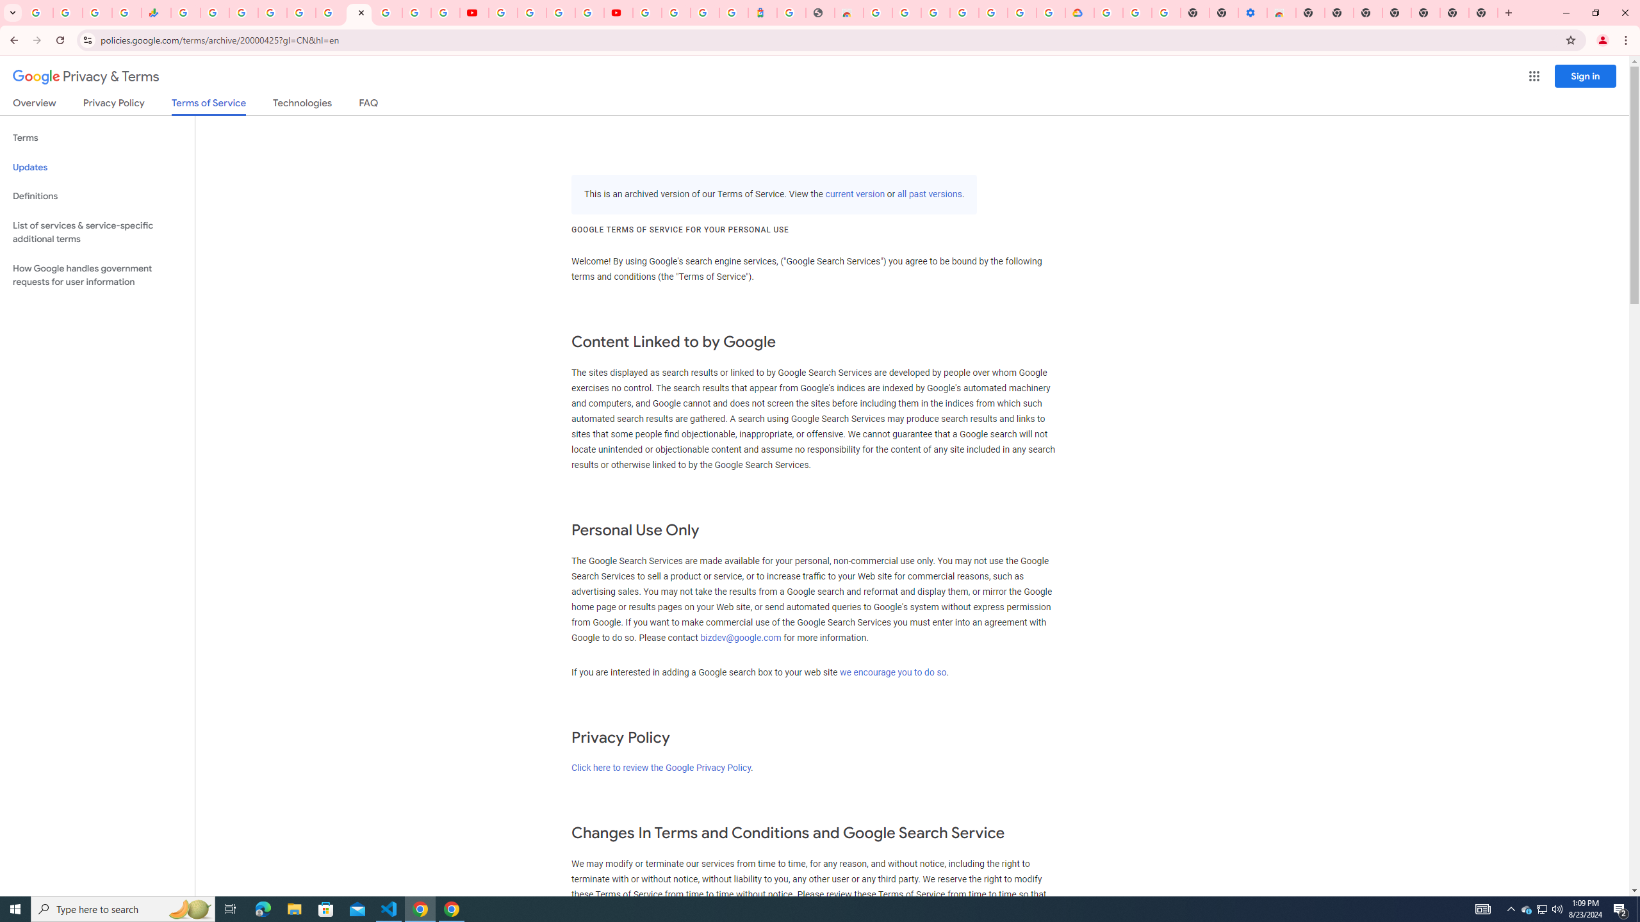  What do you see at coordinates (930, 195) in the screenshot?
I see `all past versions` at bounding box center [930, 195].